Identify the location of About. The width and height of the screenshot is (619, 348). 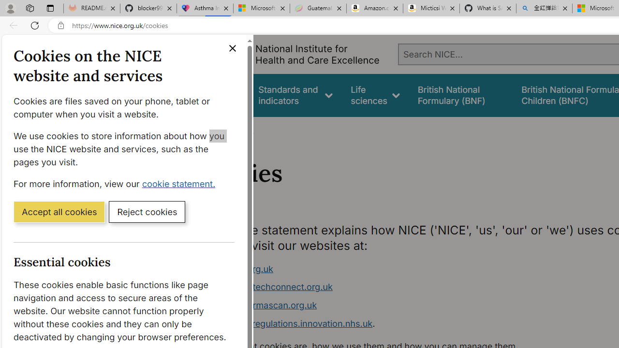
(241, 130).